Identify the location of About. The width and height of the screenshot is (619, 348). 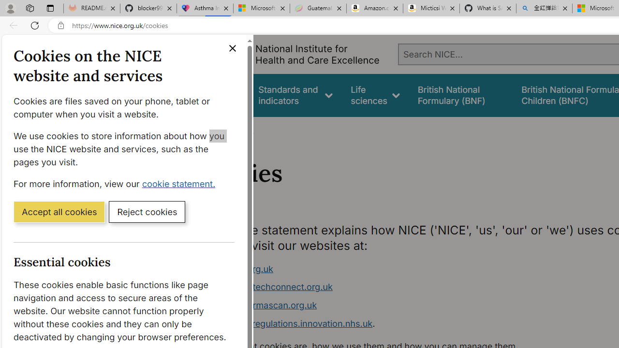
(241, 130).